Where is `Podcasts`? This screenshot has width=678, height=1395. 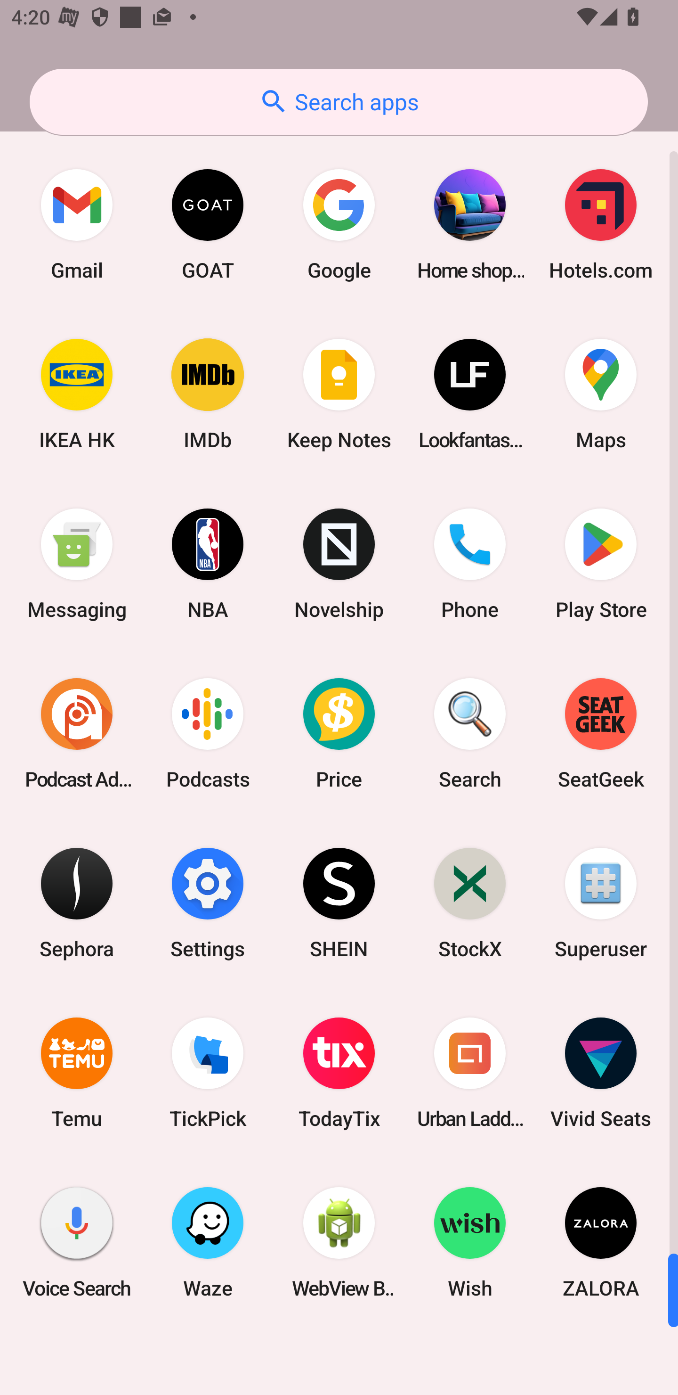
Podcasts is located at coordinates (208, 733).